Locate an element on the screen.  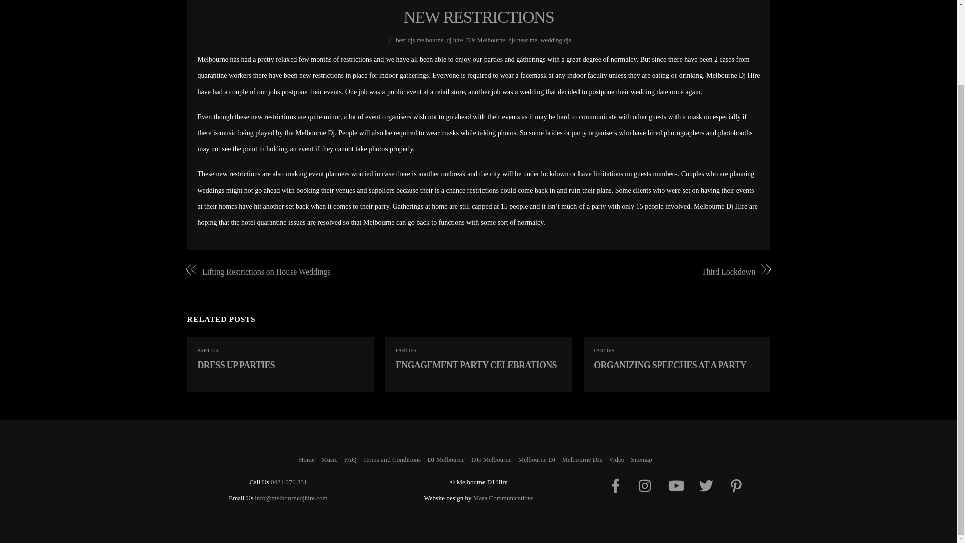
DJs Melbourne is located at coordinates (492, 460).